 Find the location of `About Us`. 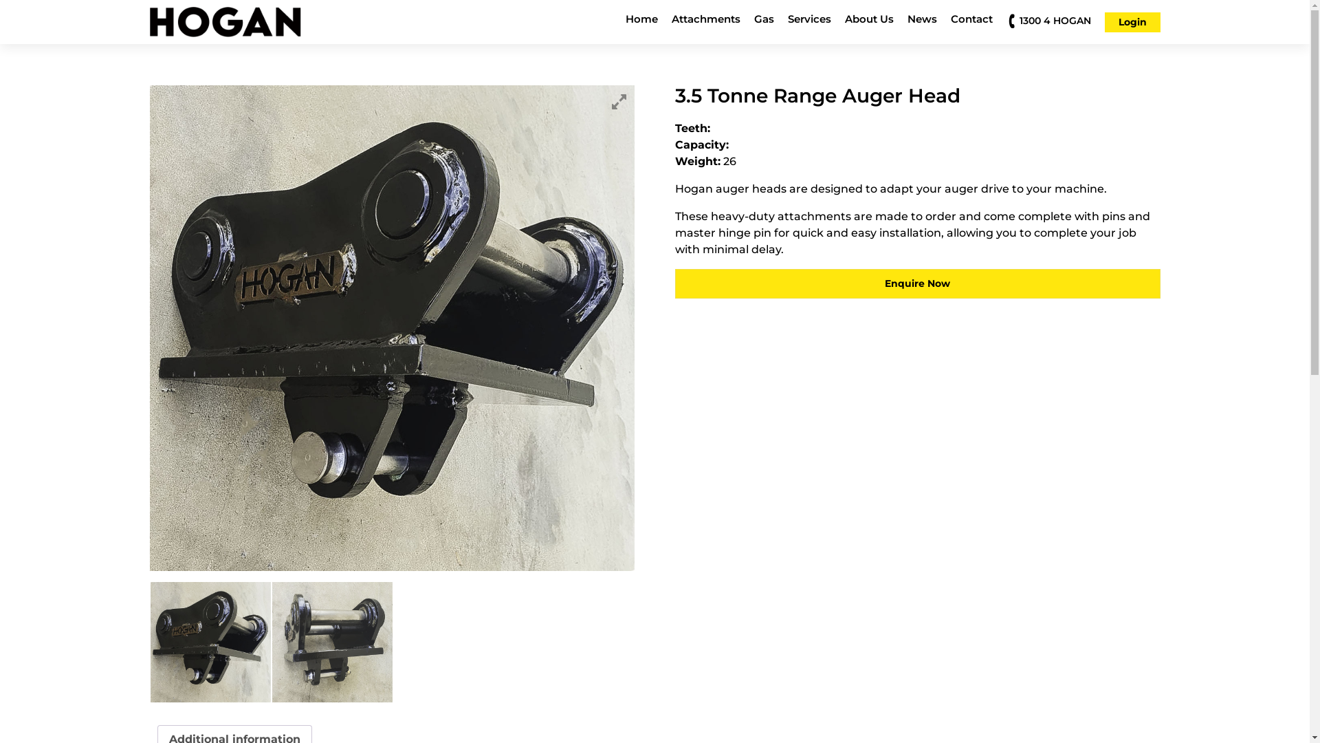

About Us is located at coordinates (869, 22).